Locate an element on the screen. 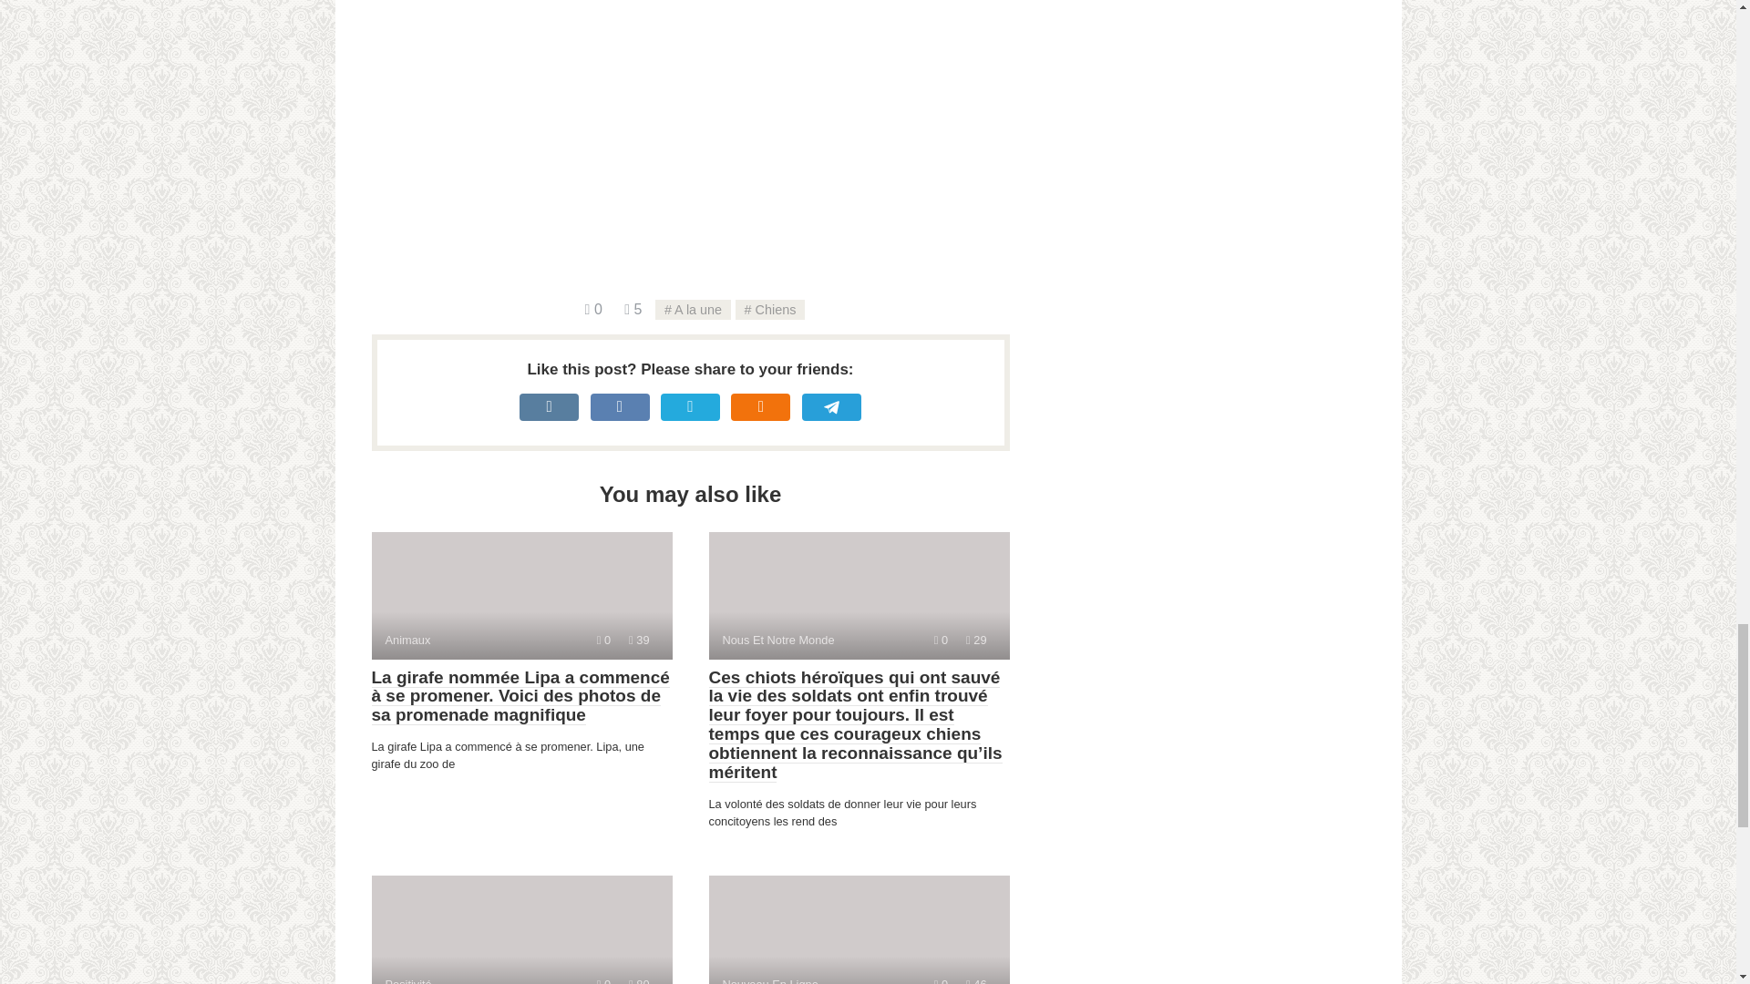 The width and height of the screenshot is (1750, 984). Views is located at coordinates (638, 640).